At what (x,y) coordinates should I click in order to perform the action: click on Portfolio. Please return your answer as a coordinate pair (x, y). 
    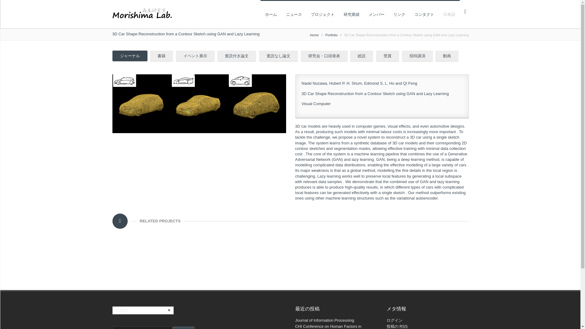
    Looking at the image, I should click on (331, 35).